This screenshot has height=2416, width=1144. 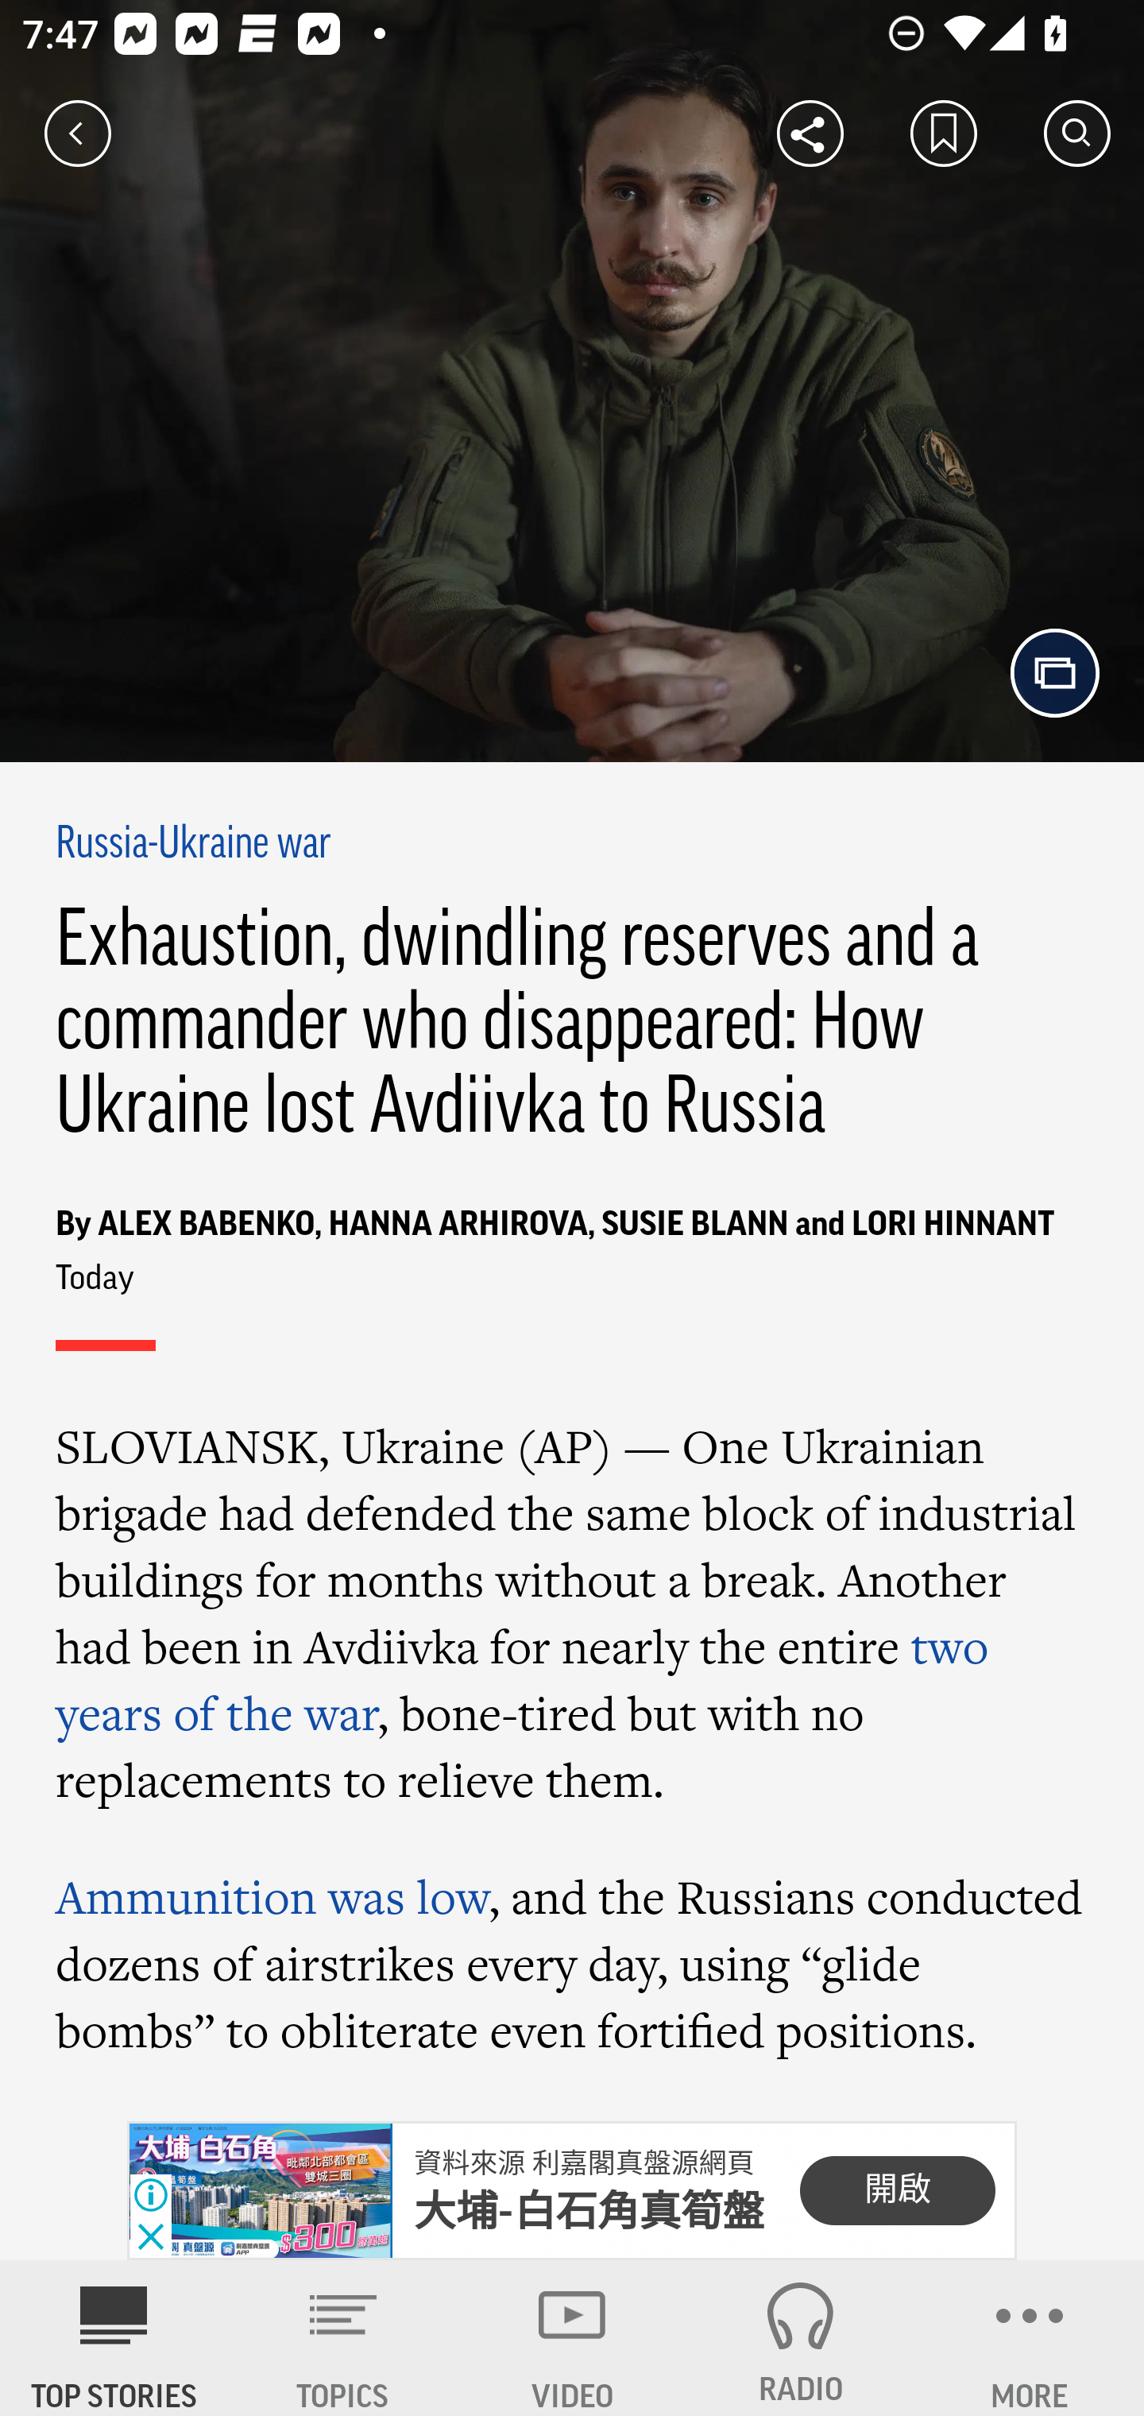 I want to click on Ammunition was low, so click(x=272, y=1896).